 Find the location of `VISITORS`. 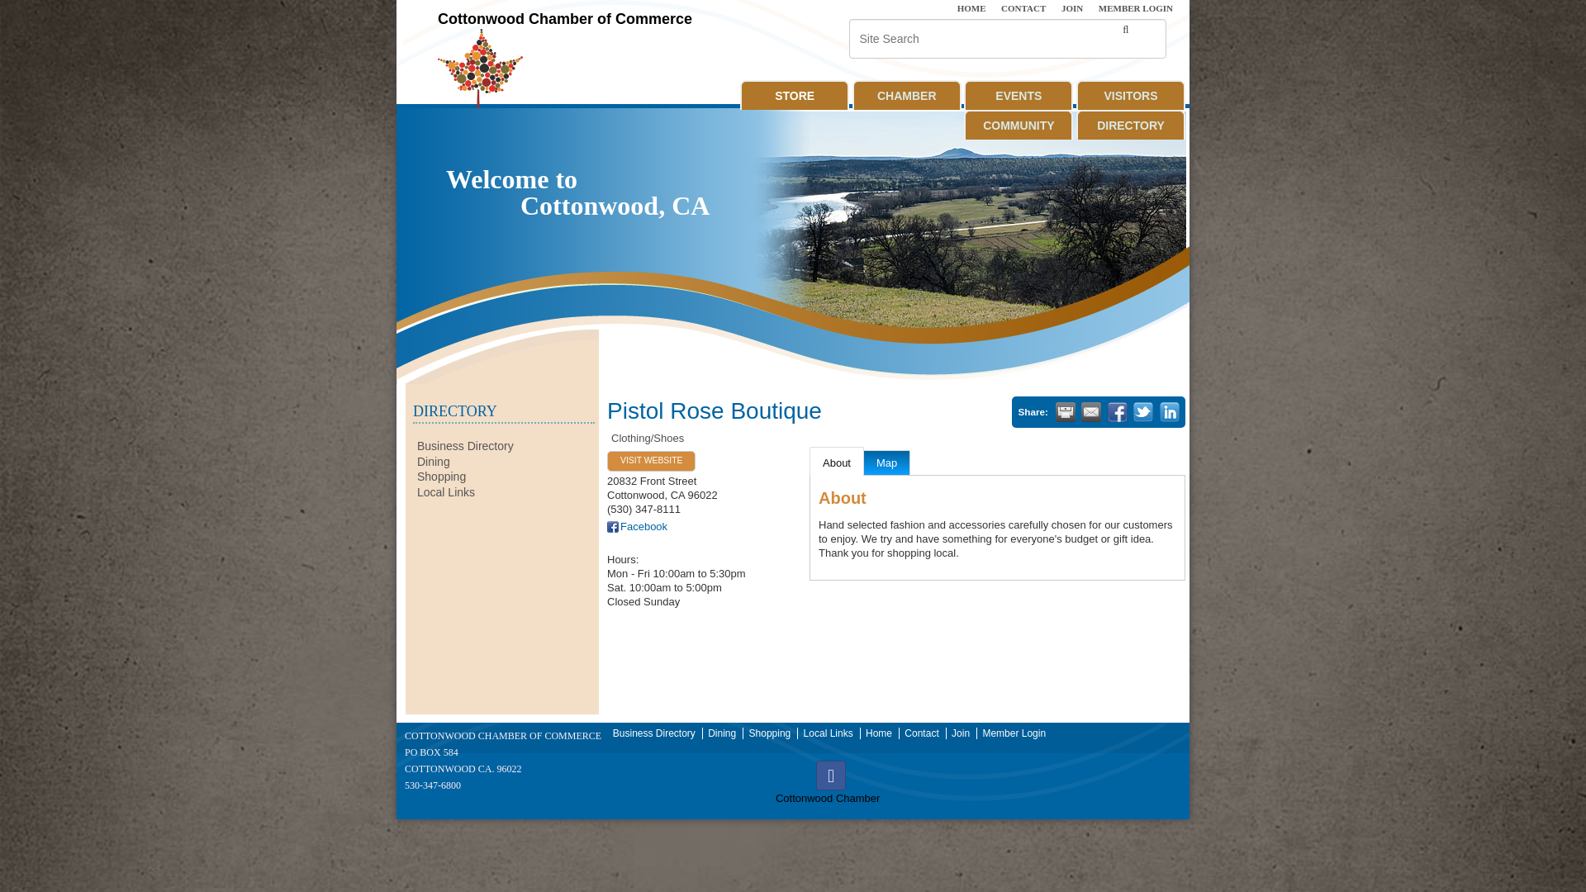

VISITORS is located at coordinates (1130, 94).